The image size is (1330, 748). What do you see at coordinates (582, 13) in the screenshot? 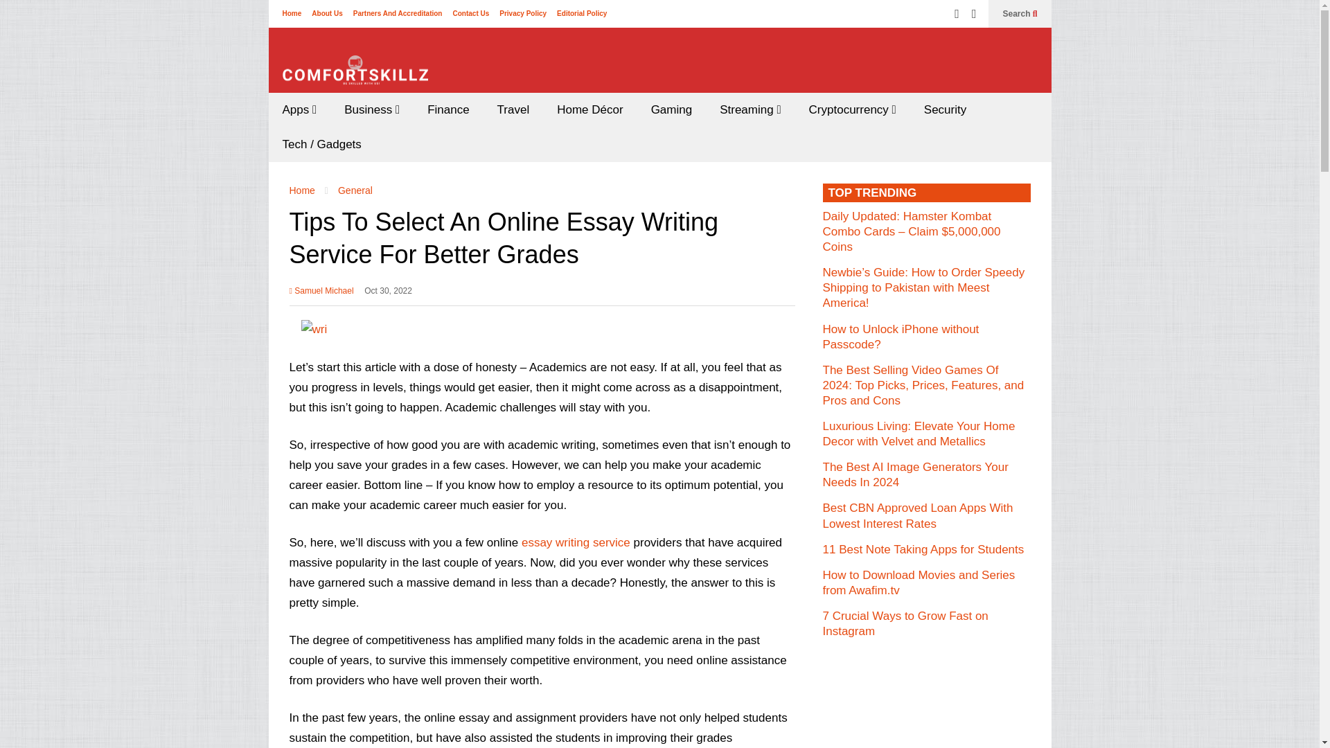
I see `Editorial Policy` at bounding box center [582, 13].